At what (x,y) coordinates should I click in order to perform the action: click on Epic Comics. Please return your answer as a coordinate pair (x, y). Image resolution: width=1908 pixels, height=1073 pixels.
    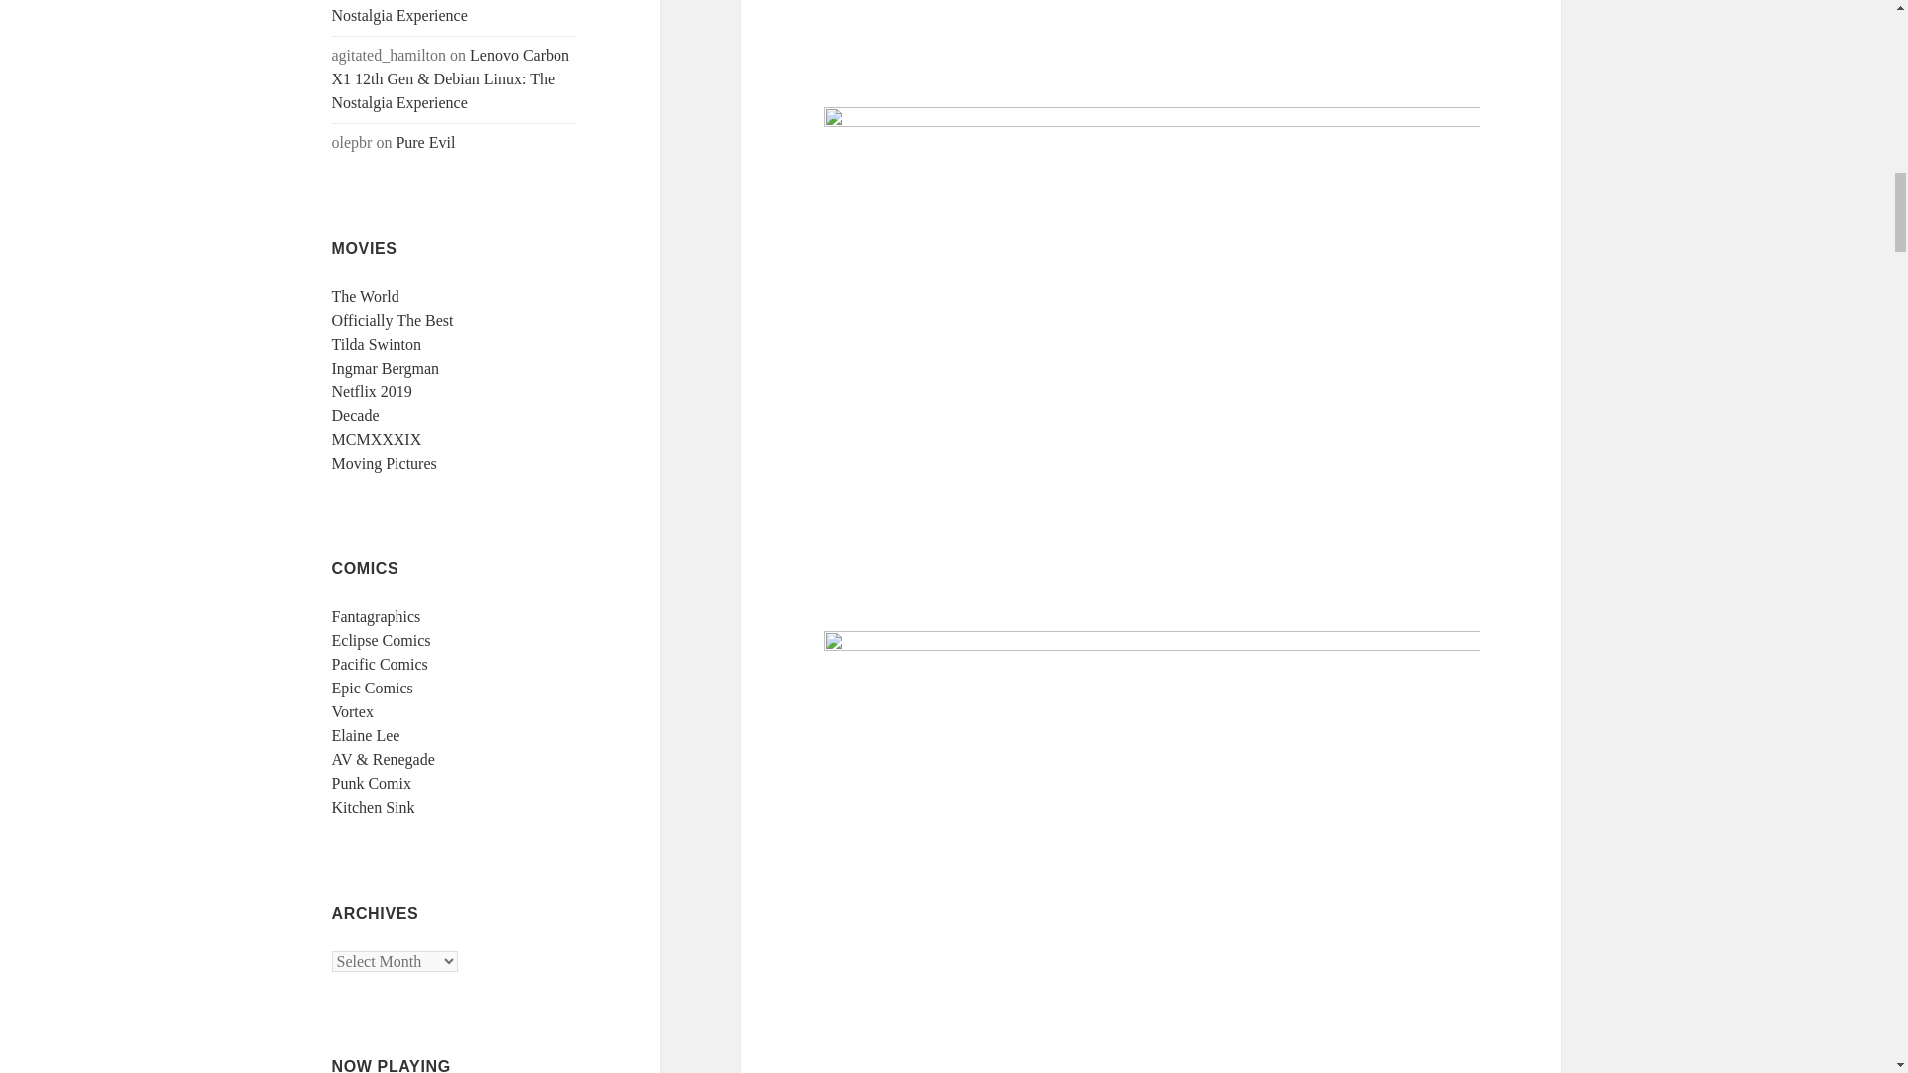
    Looking at the image, I should click on (373, 688).